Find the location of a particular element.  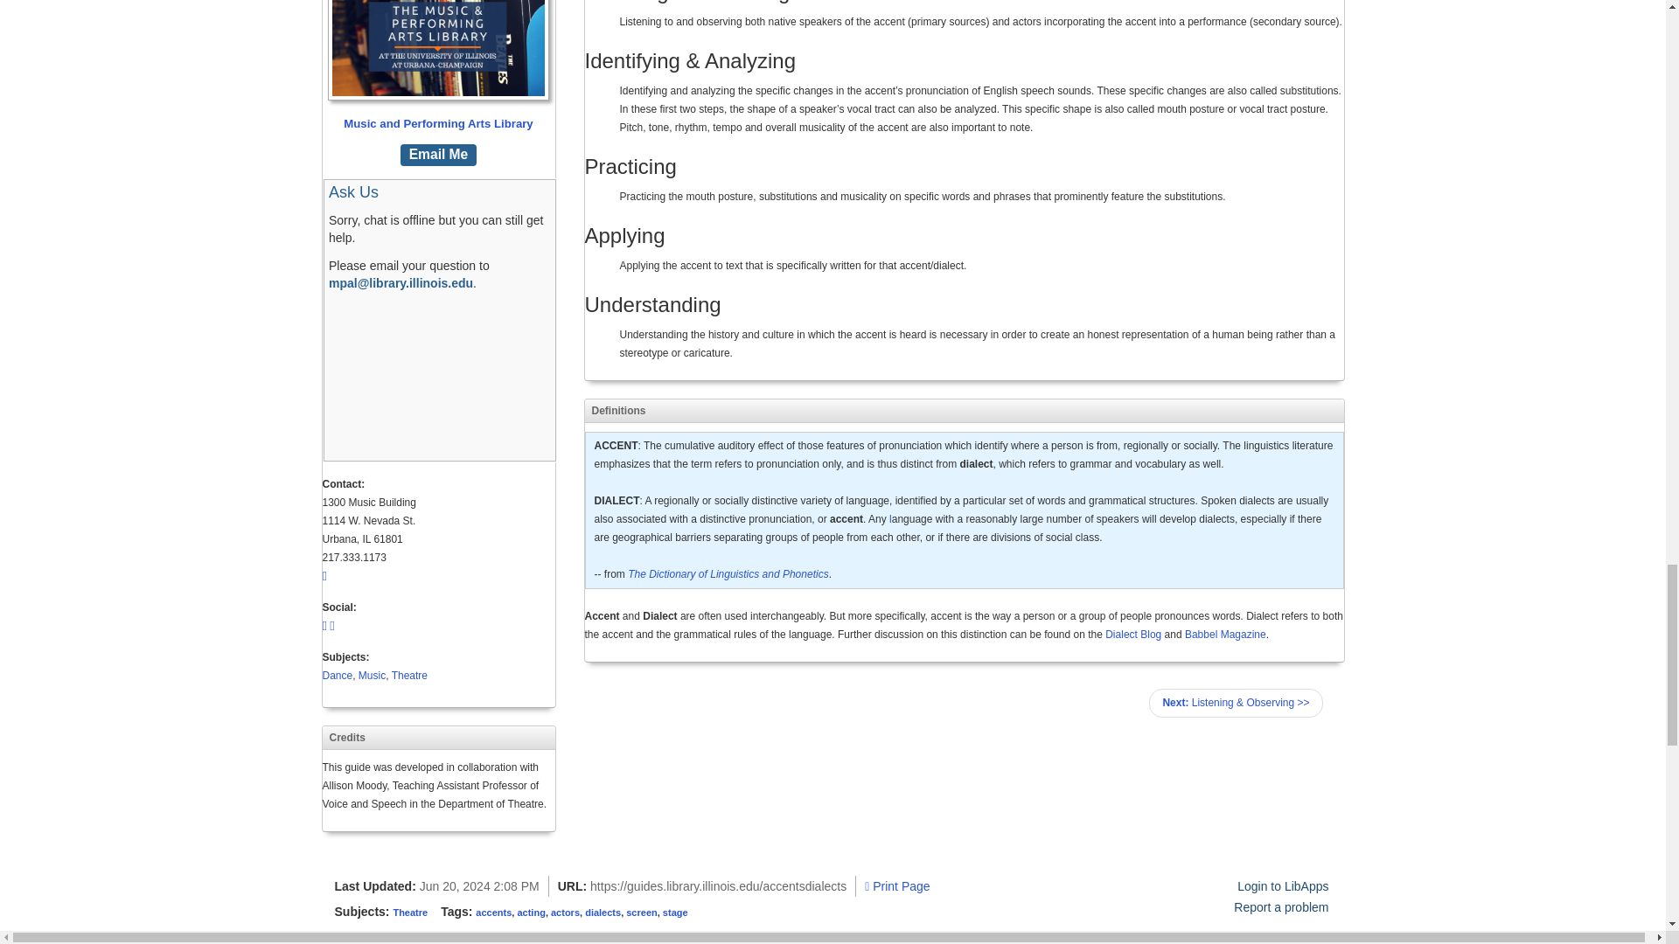

stage is located at coordinates (493, 912).